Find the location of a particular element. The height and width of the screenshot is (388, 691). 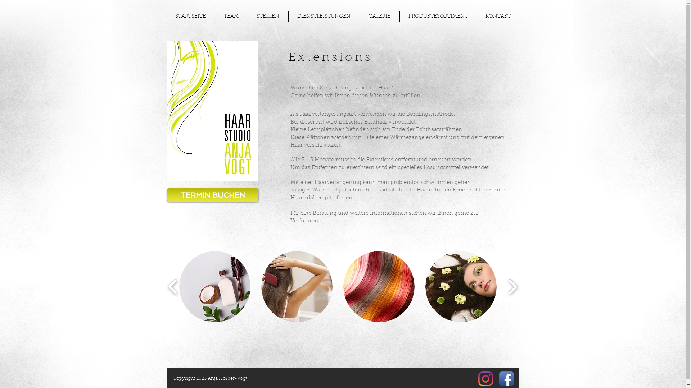

TEAM is located at coordinates (231, 17).